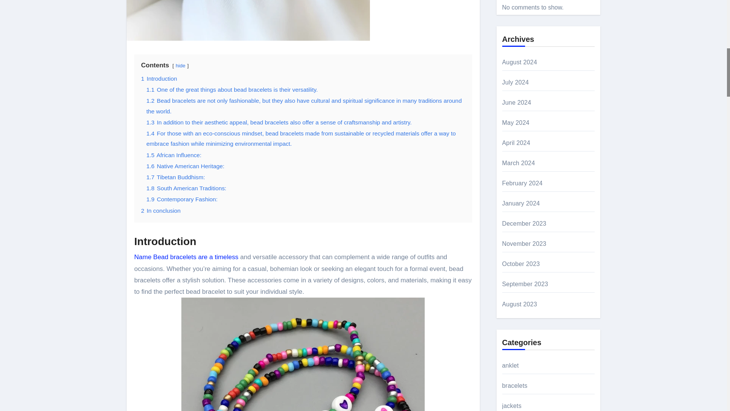  What do you see at coordinates (218, 257) in the screenshot?
I see `are a timeless` at bounding box center [218, 257].